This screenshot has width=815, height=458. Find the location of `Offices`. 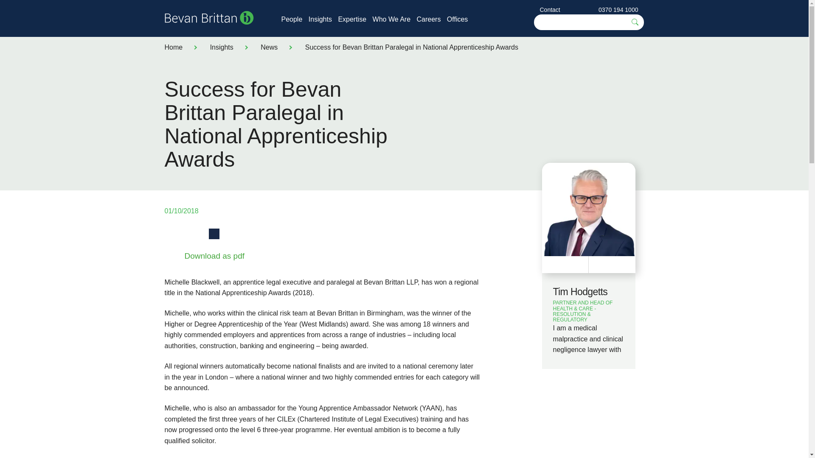

Offices is located at coordinates (457, 19).